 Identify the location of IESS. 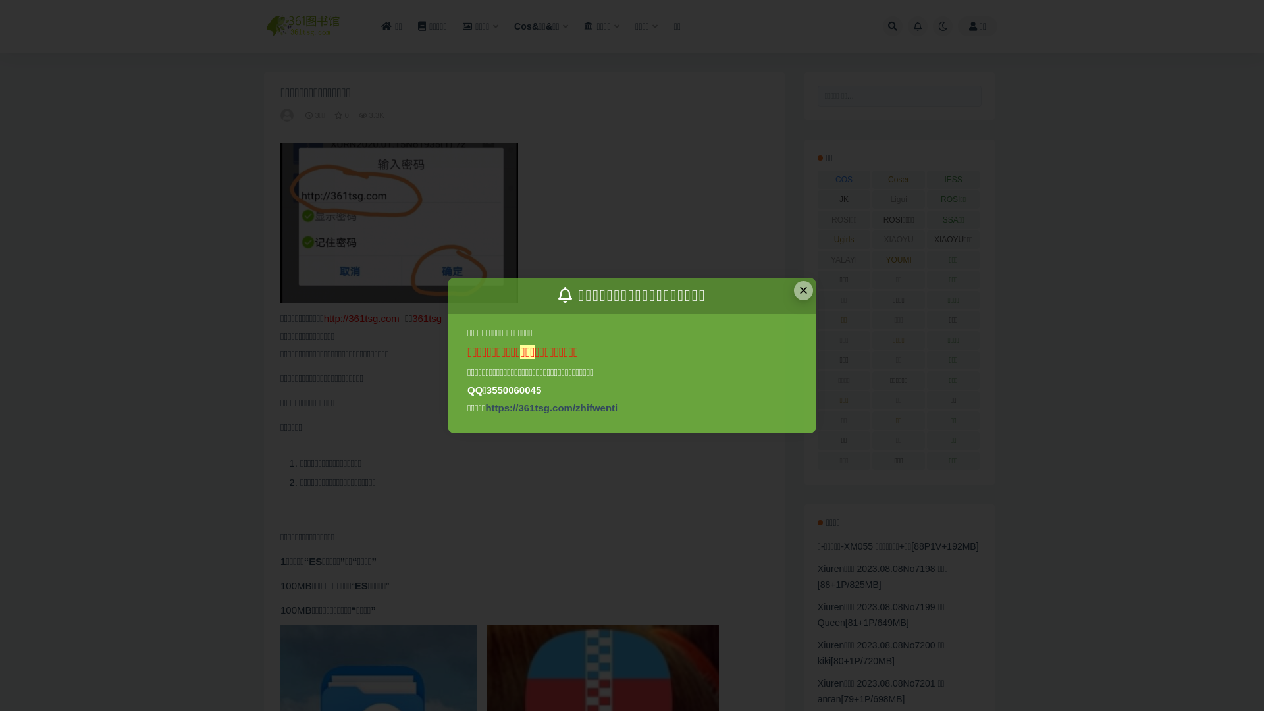
(953, 180).